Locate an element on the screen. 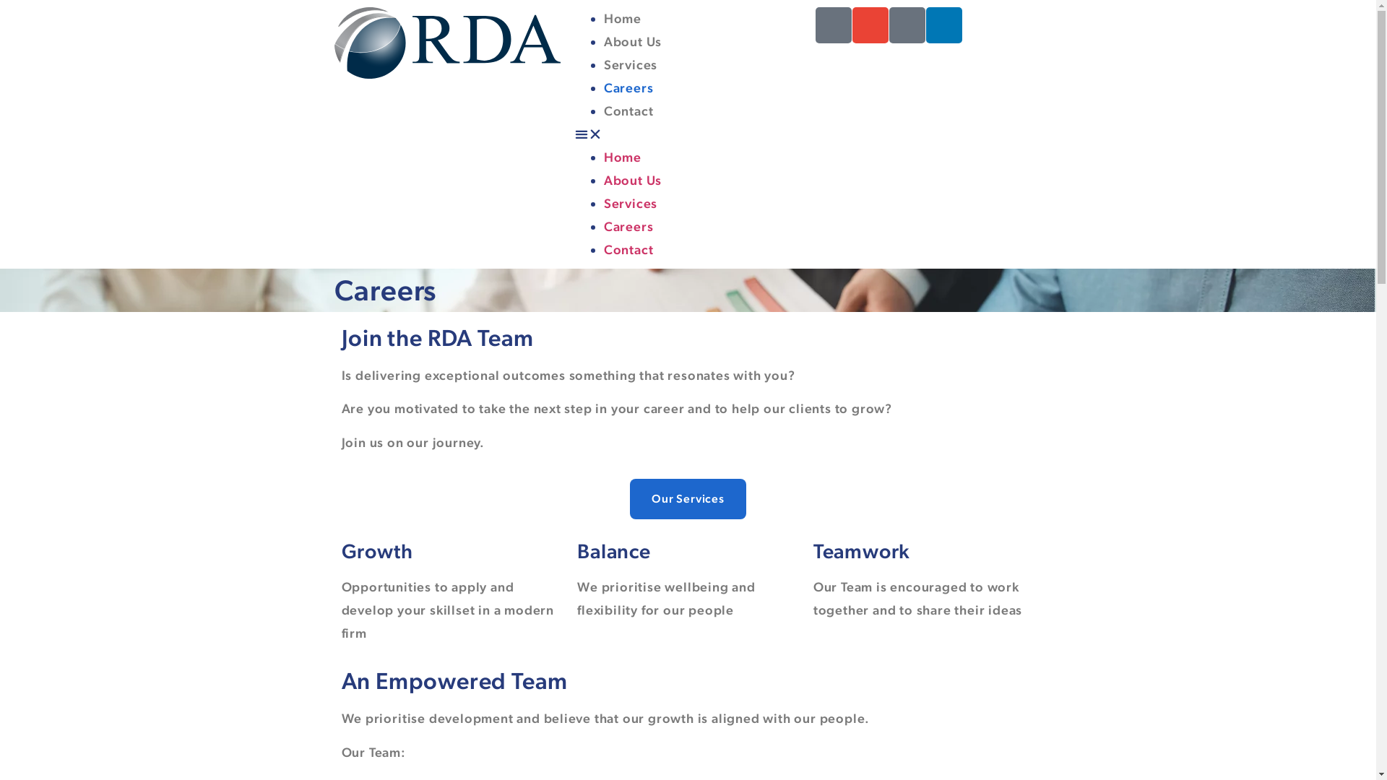  Careers is located at coordinates (628, 227).